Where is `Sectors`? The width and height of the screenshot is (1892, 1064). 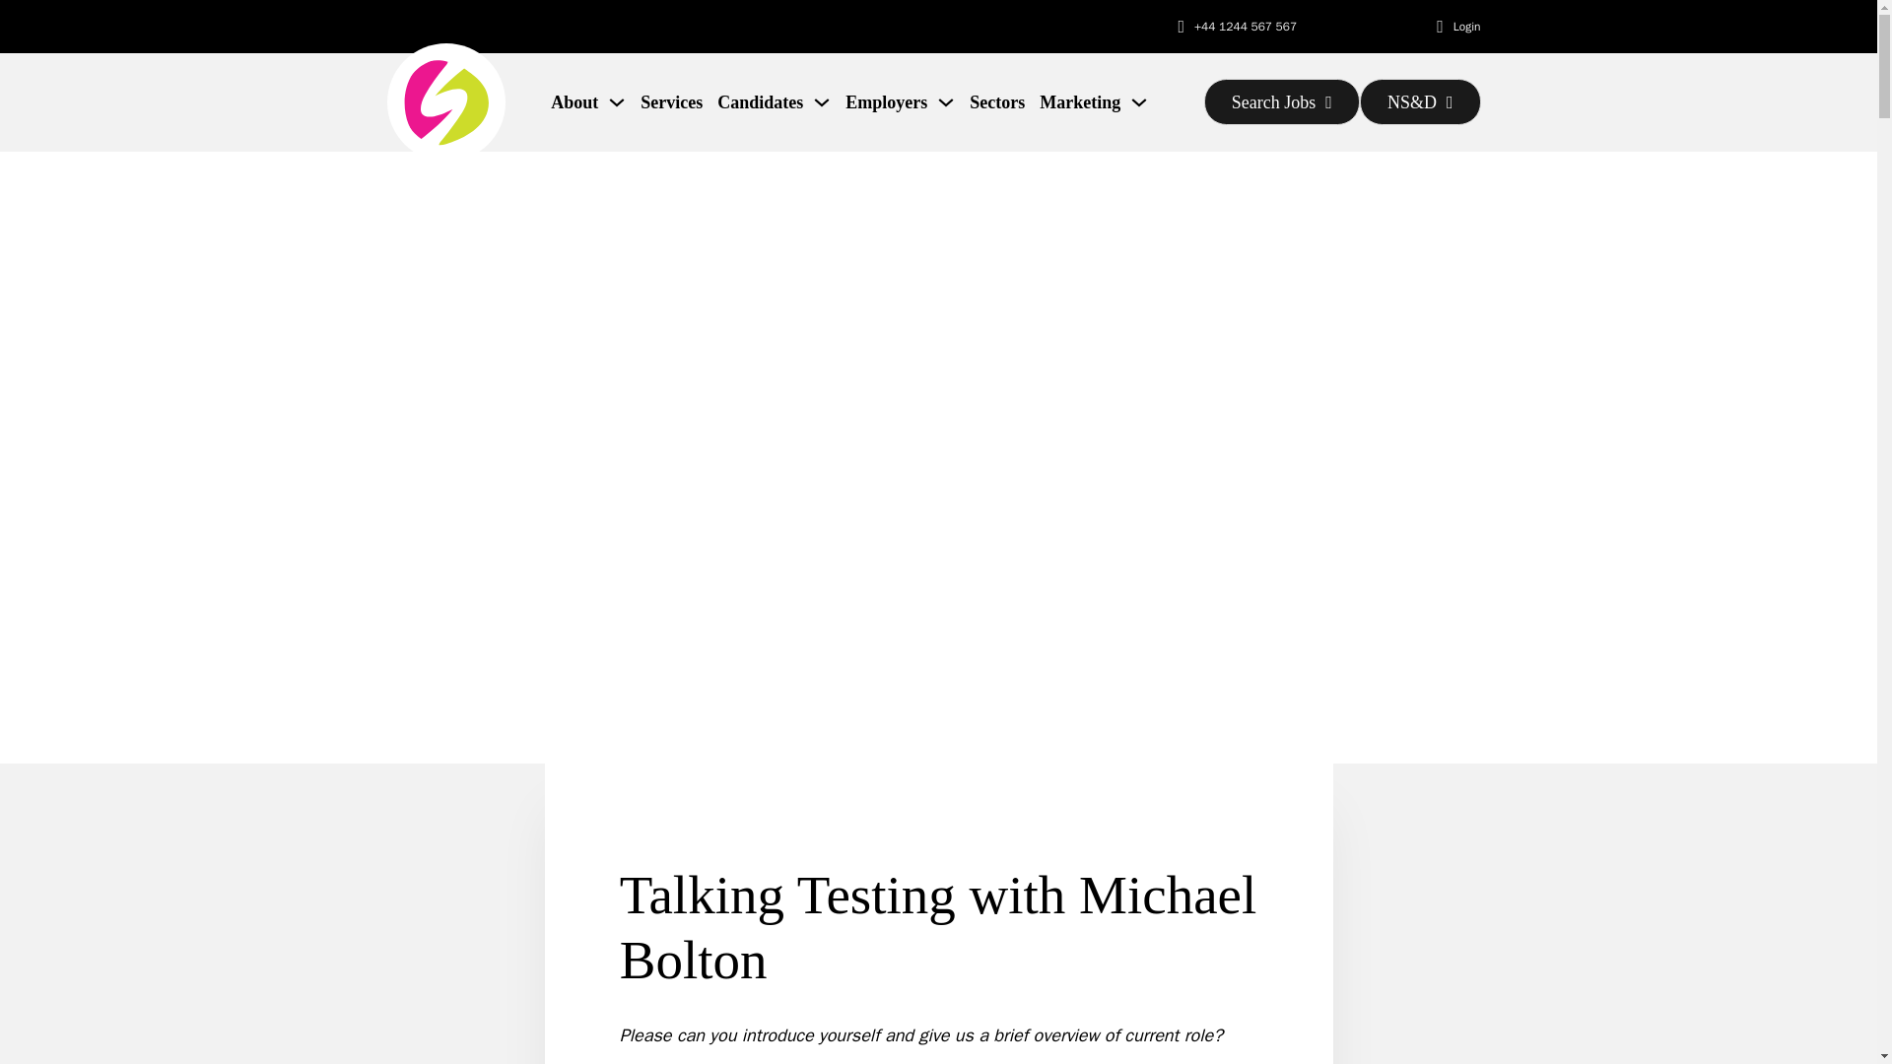
Sectors is located at coordinates (997, 101).